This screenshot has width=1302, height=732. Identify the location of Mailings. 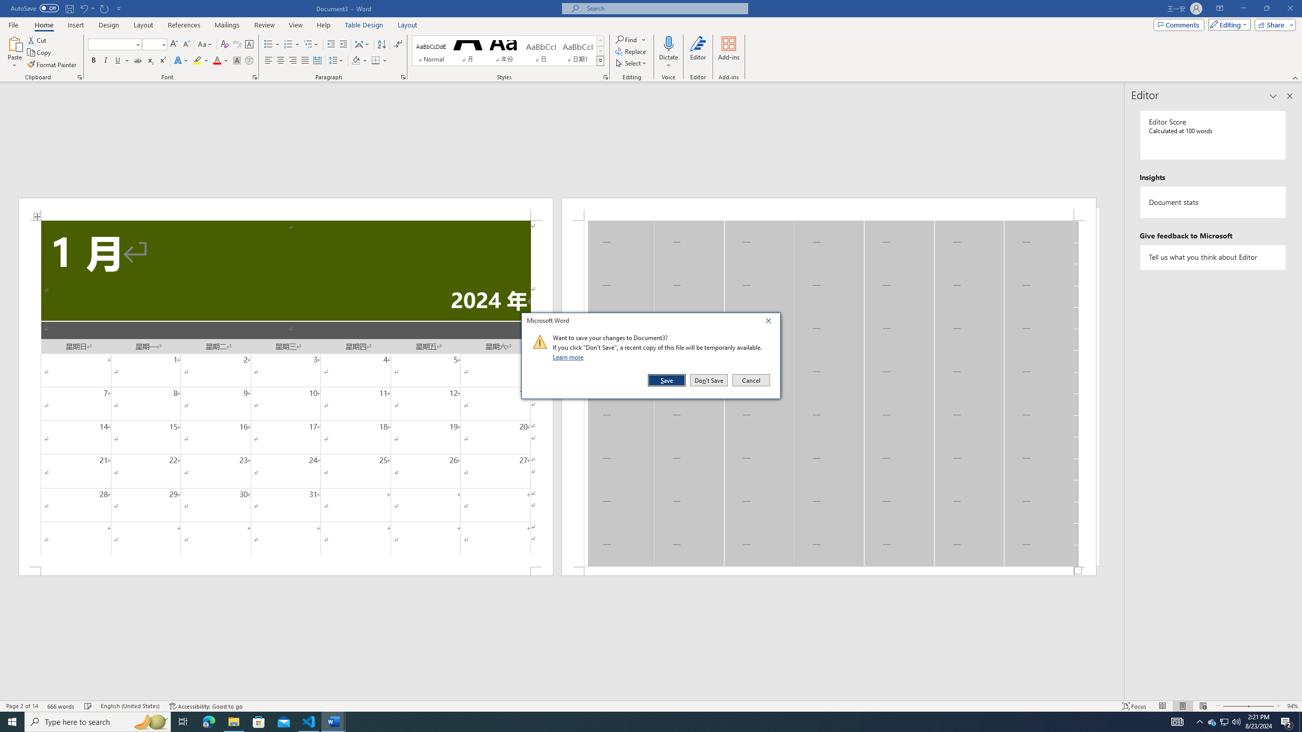
(227, 25).